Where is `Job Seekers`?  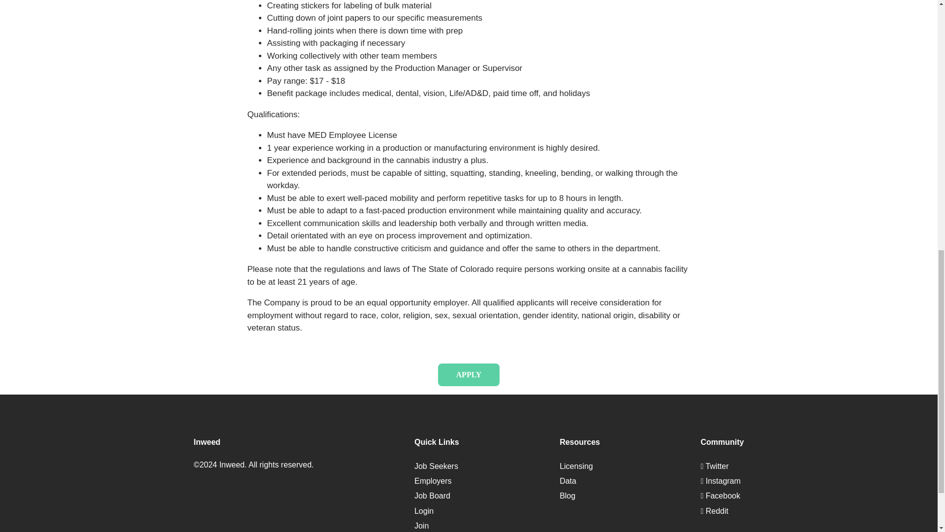 Job Seekers is located at coordinates (436, 466).